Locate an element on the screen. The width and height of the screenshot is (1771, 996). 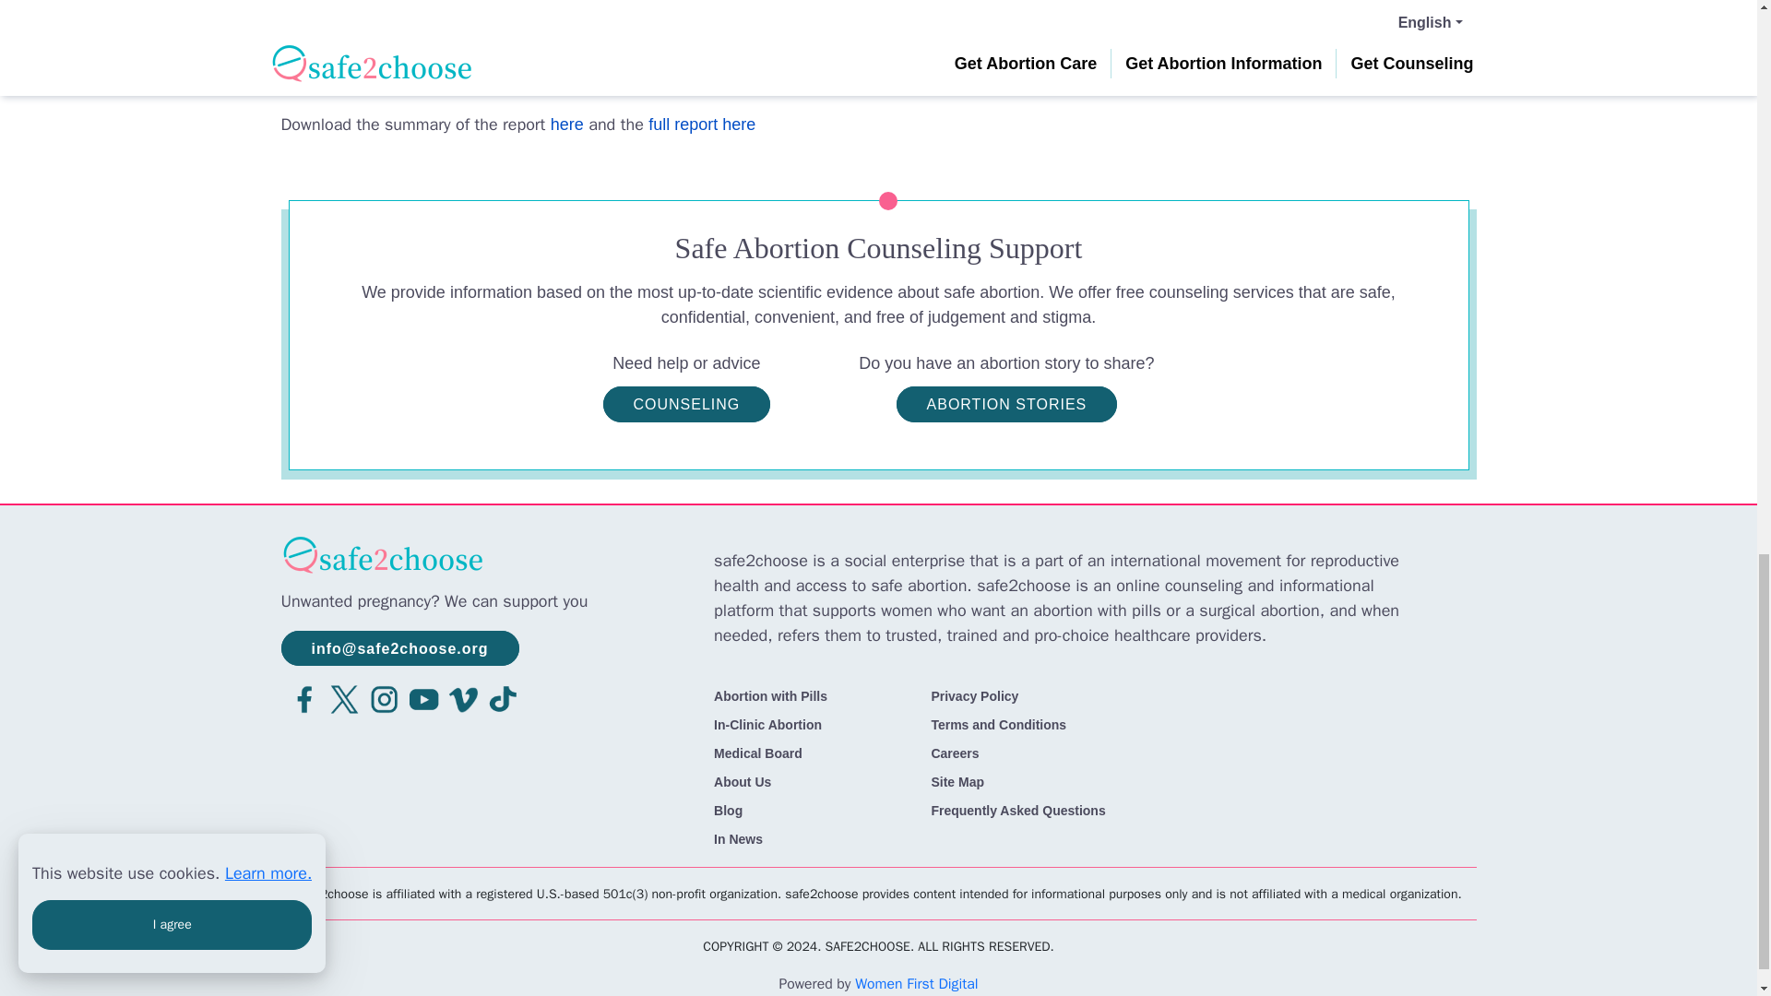
Terms and Conditions is located at coordinates (998, 724).